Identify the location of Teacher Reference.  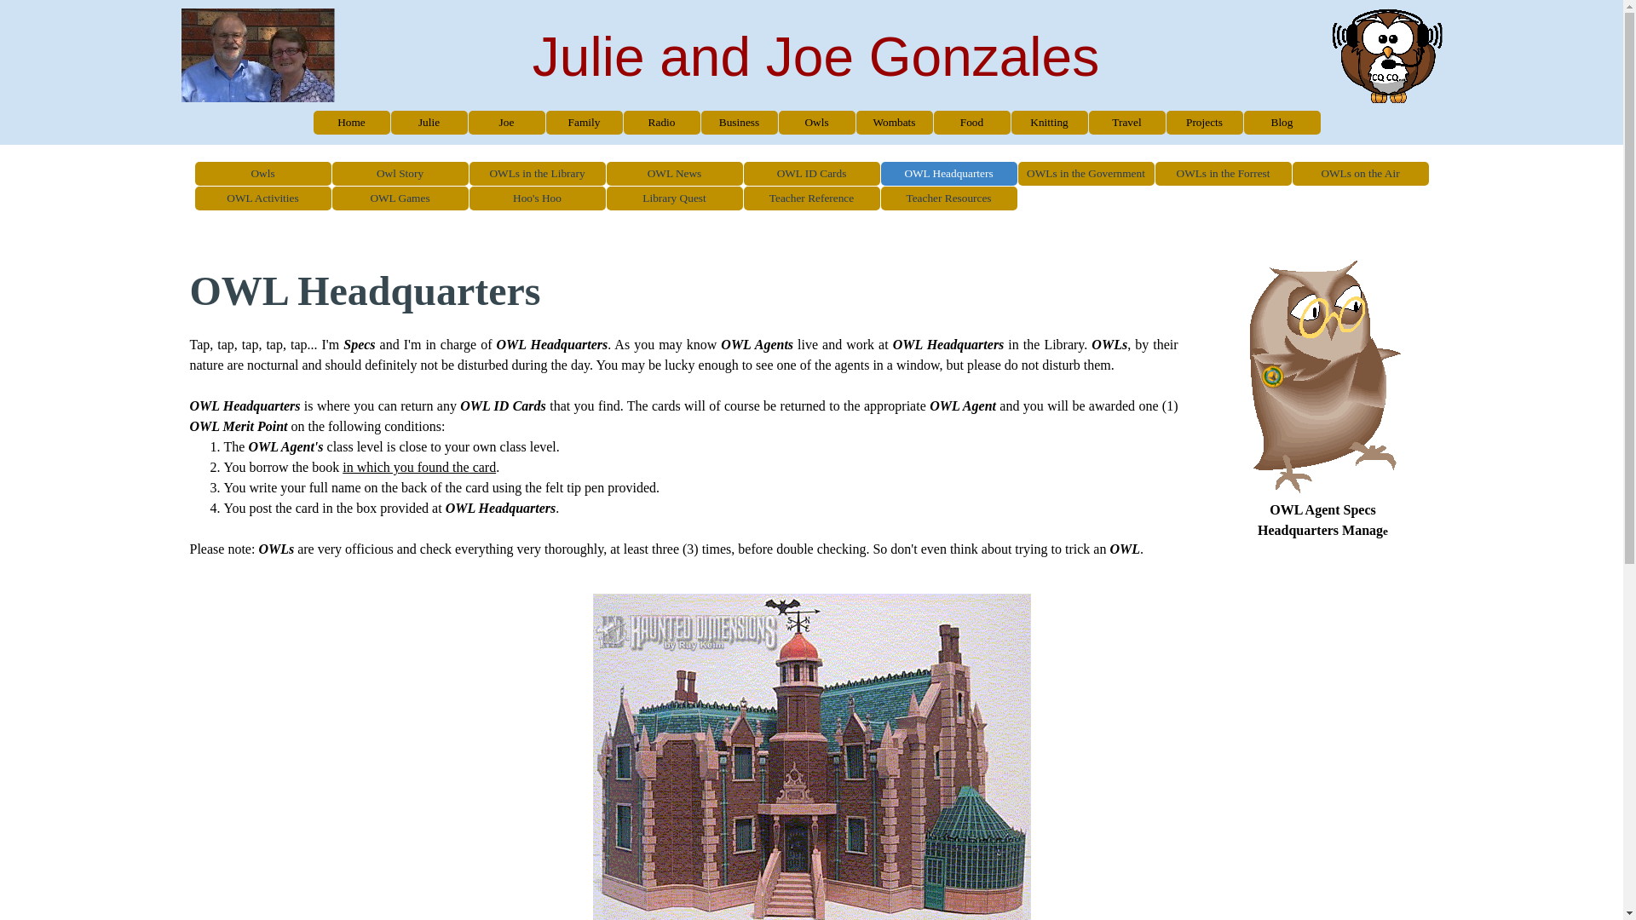
(812, 198).